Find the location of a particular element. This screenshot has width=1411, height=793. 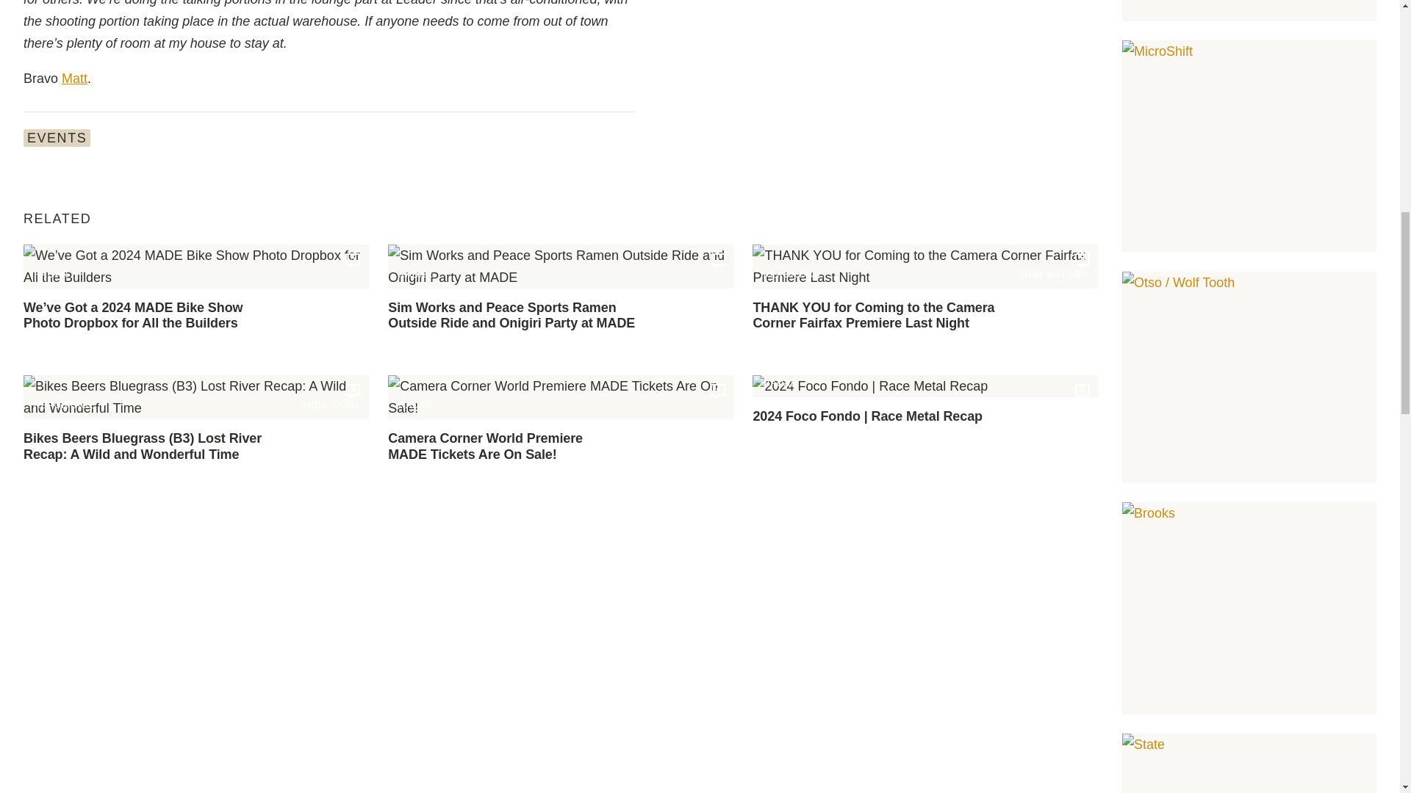

MicroShift is located at coordinates (1249, 146).